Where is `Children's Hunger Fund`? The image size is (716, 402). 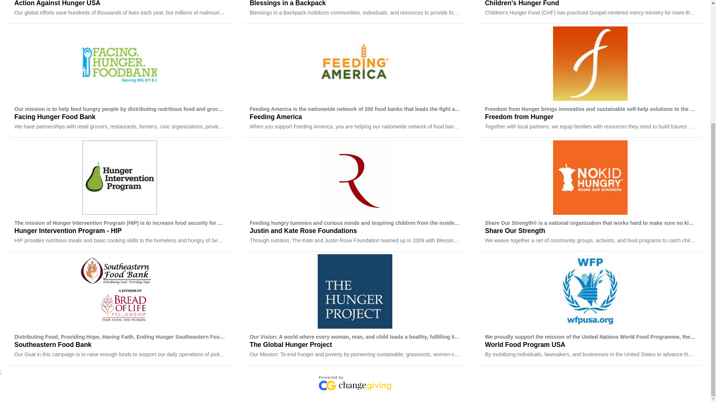 Children's Hunger Fund is located at coordinates (590, 13).